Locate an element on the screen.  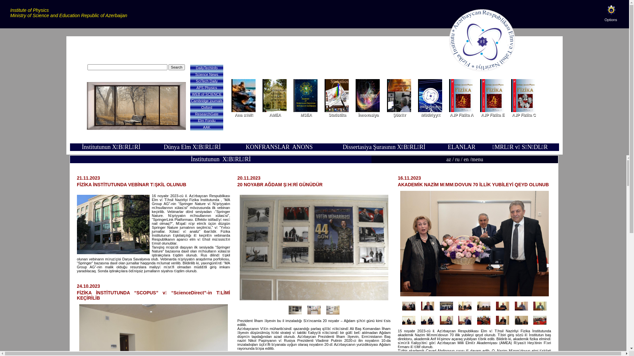
ResearchGate is located at coordinates (207, 114).